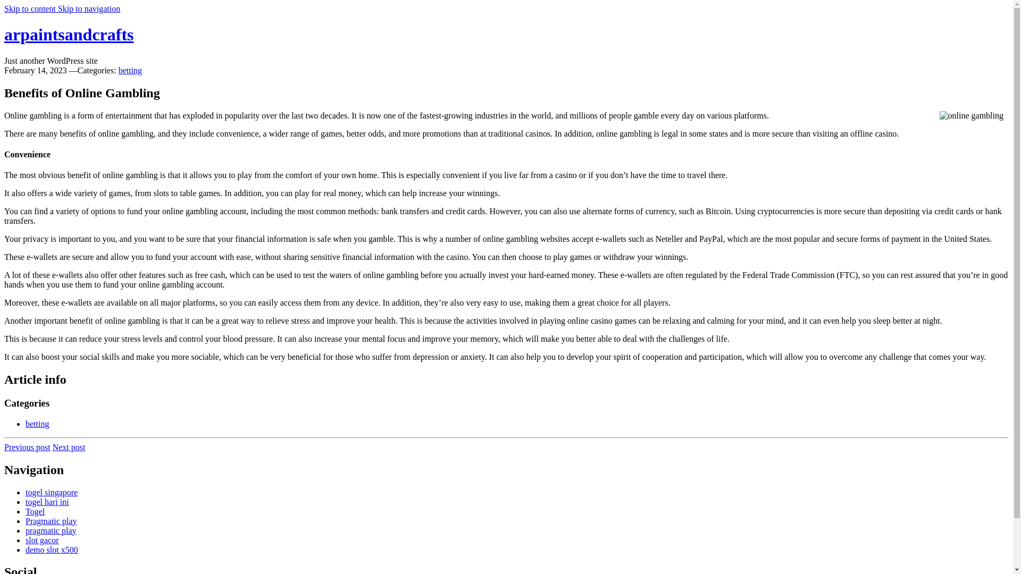 The height and width of the screenshot is (574, 1021). I want to click on arpaintsandcrafts, so click(69, 35).